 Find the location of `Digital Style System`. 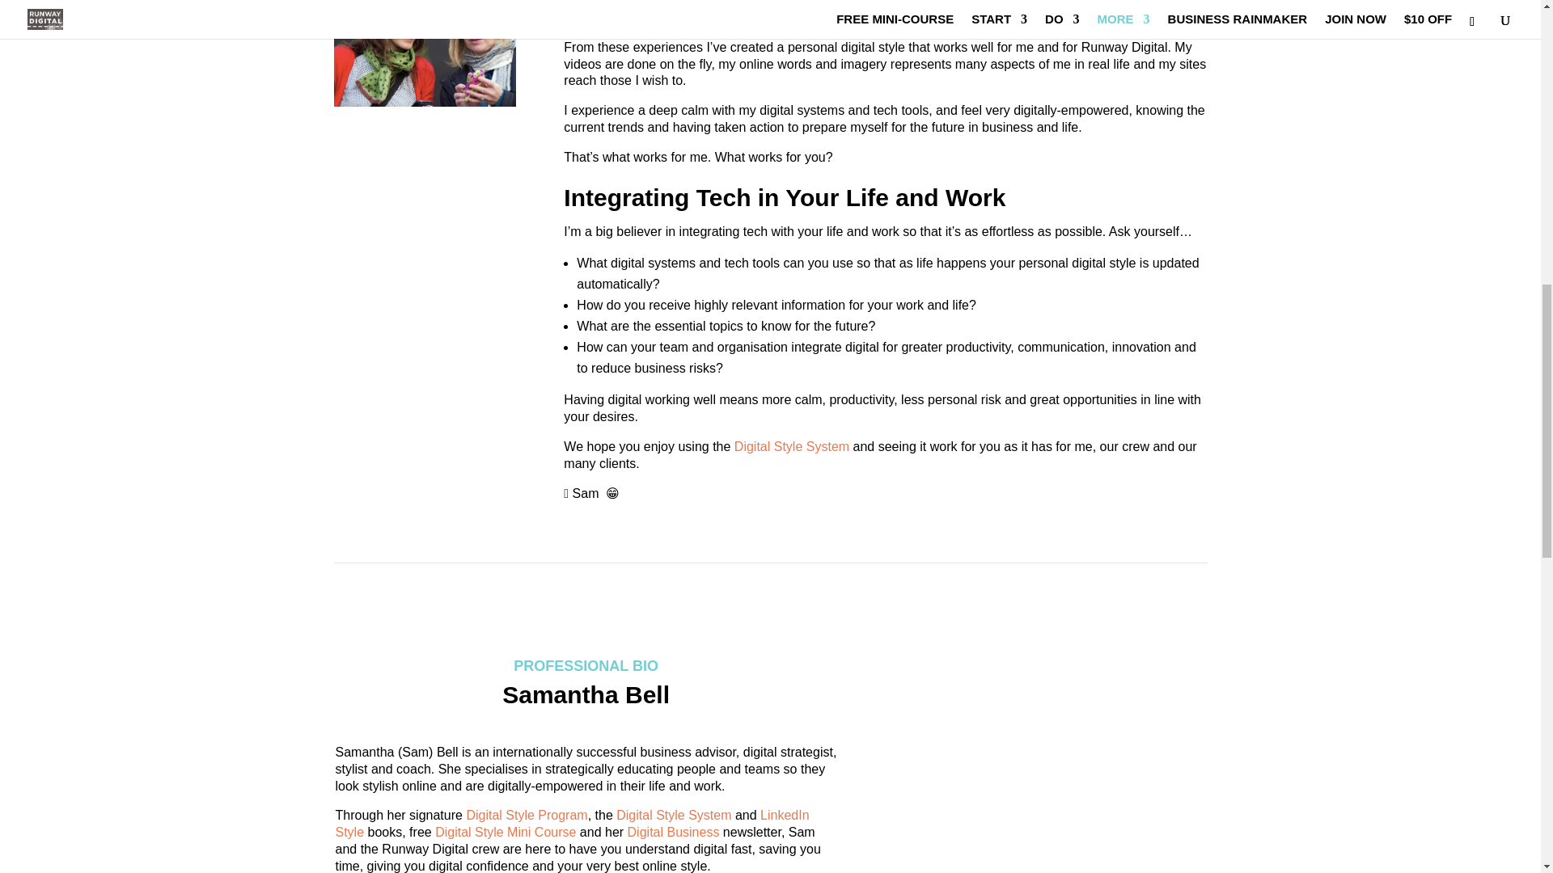

Digital Style System is located at coordinates (674, 815).